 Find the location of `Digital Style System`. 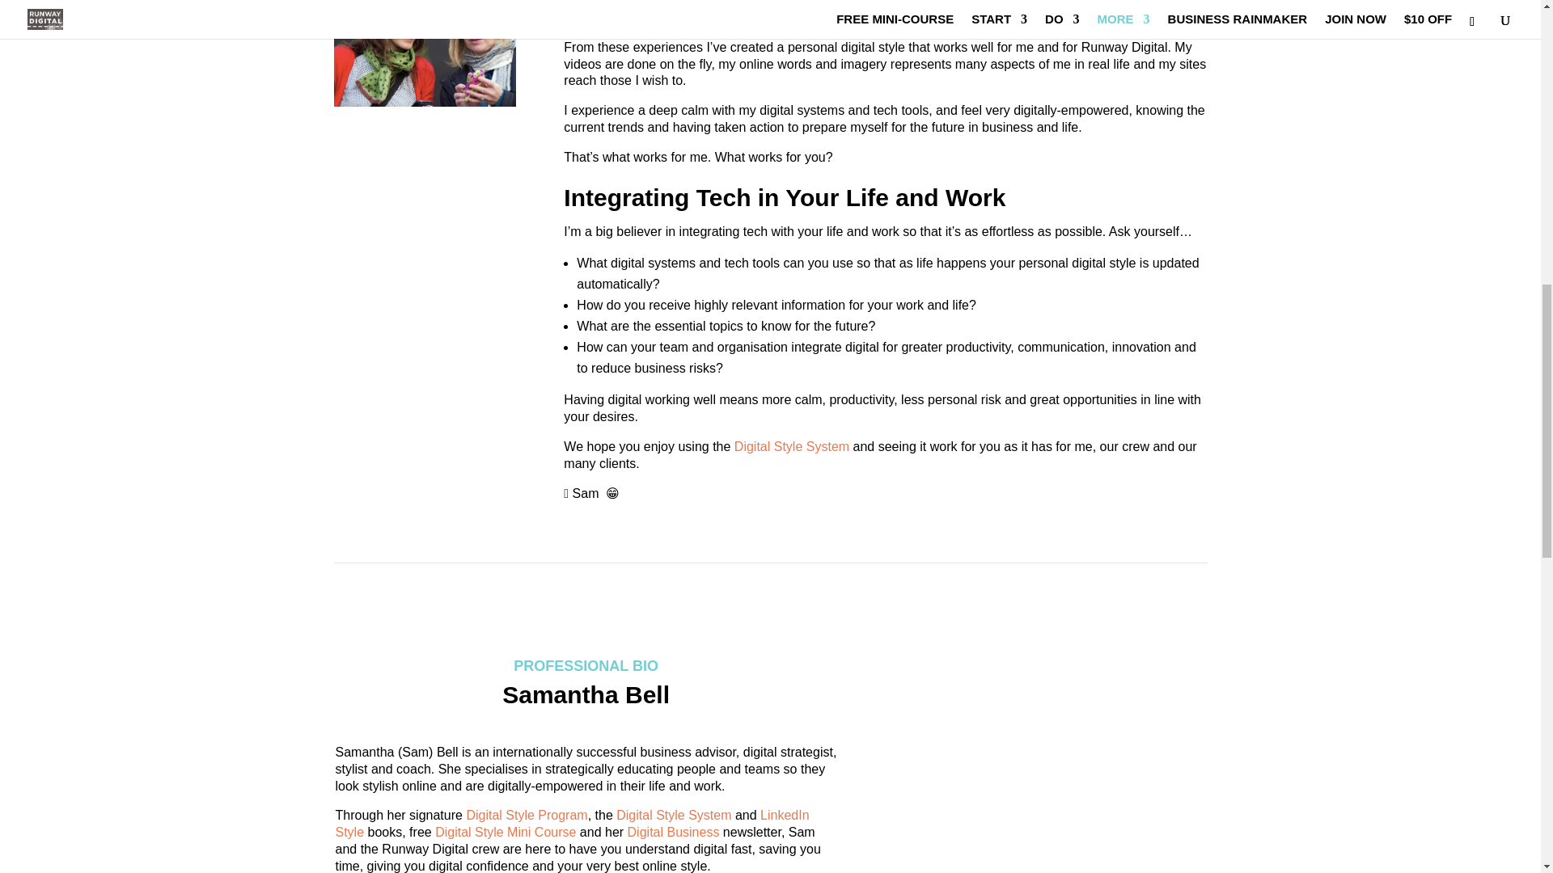

Digital Style System is located at coordinates (674, 815).